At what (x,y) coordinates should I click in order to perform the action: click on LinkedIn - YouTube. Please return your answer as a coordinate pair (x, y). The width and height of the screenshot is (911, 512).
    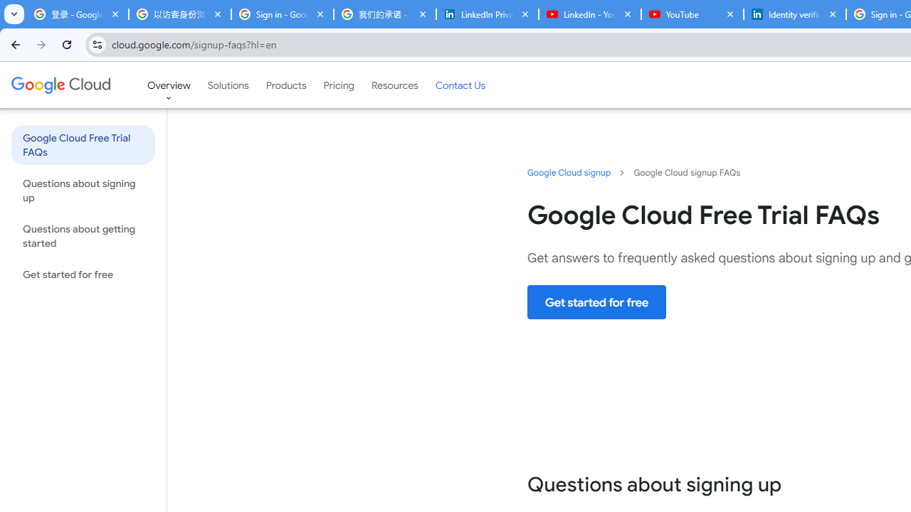
    Looking at the image, I should click on (589, 14).